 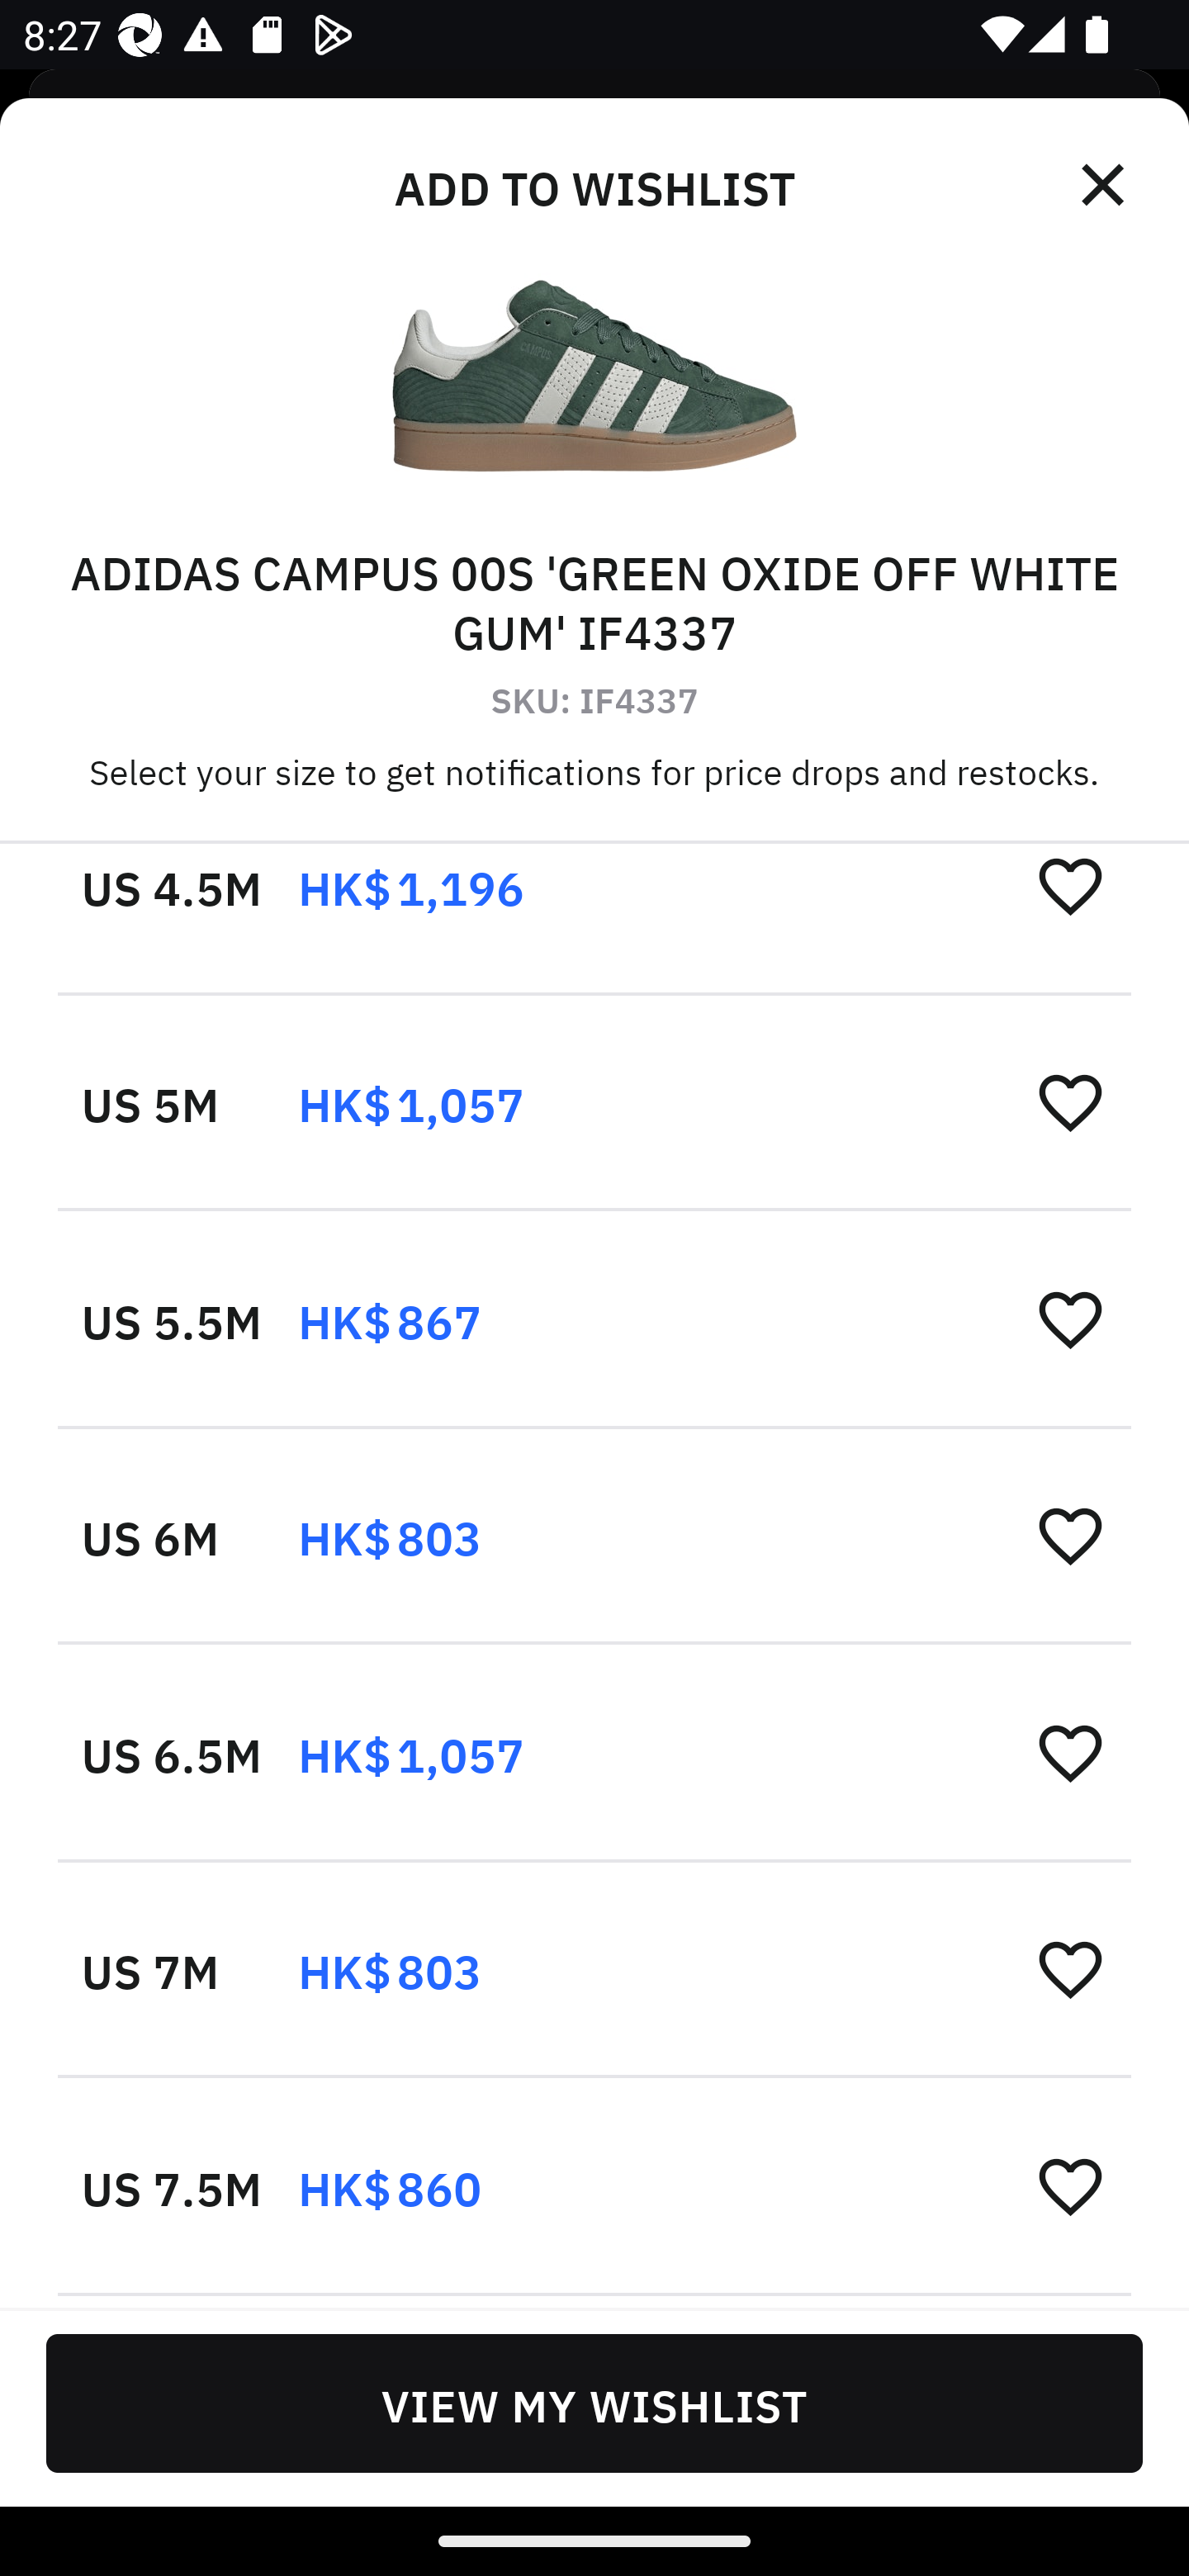 I want to click on 󰋕, so click(x=1070, y=1535).